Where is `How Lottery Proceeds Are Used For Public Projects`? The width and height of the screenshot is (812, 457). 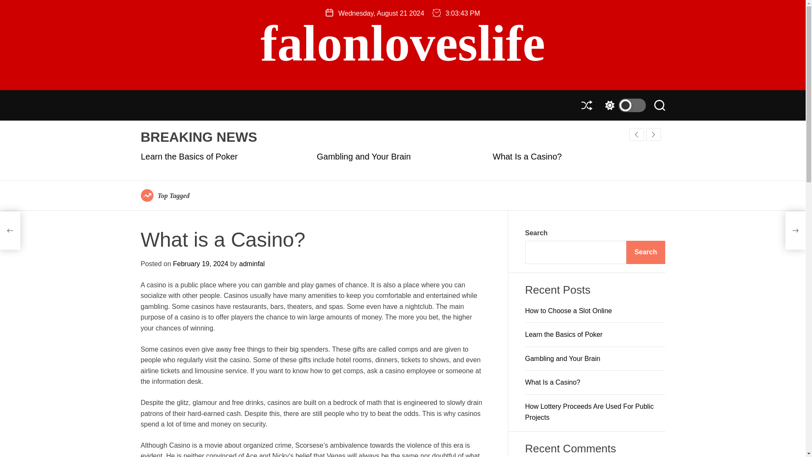 How Lottery Proceeds Are Used For Public Projects is located at coordinates (590, 411).